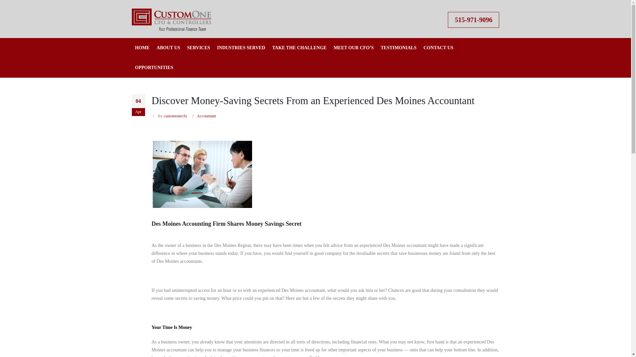  What do you see at coordinates (398, 48) in the screenshot?
I see `TESTIMONIALS` at bounding box center [398, 48].